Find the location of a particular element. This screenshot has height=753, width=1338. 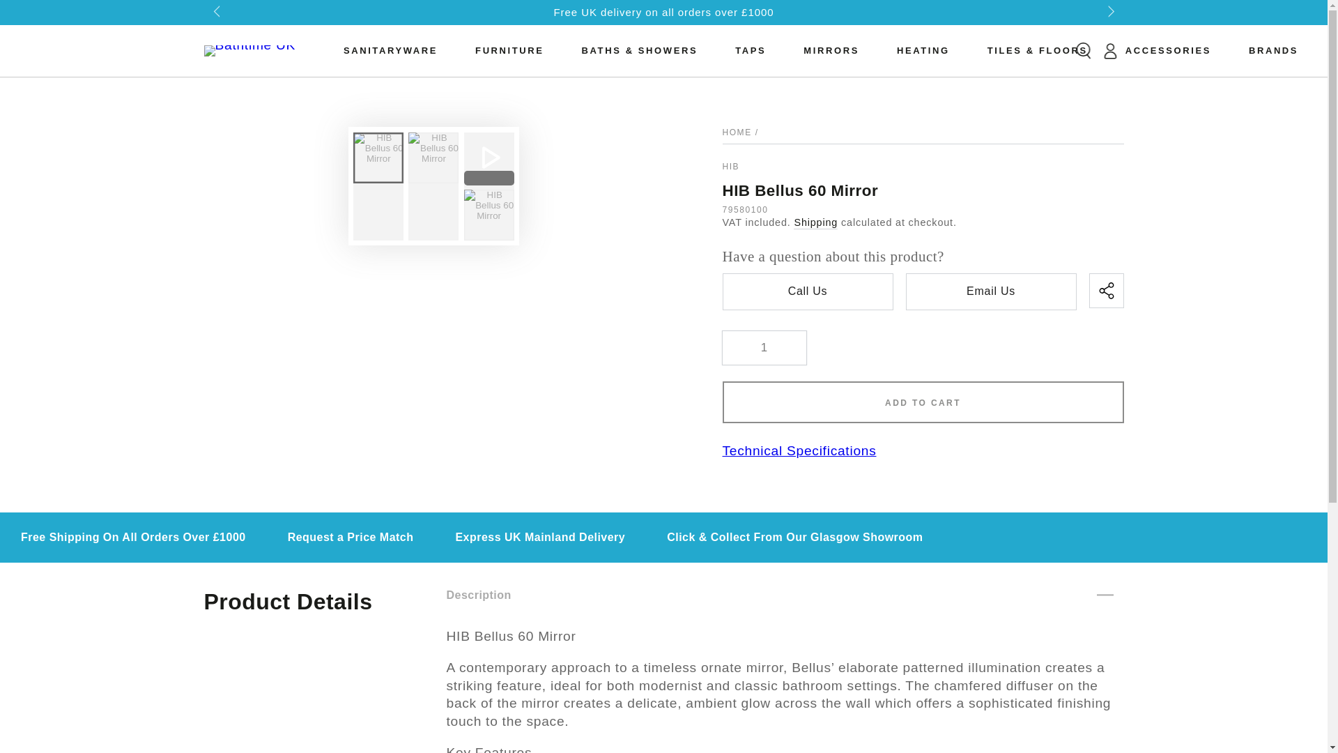

SKIP TO CONTENT is located at coordinates (75, 17).